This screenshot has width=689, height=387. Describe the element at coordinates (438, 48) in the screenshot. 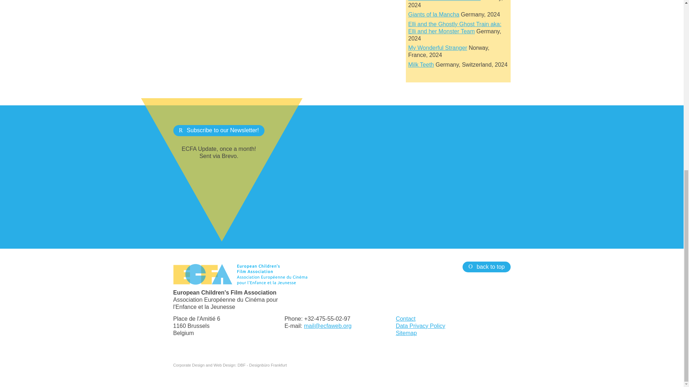

I see `Click for further information!` at that location.